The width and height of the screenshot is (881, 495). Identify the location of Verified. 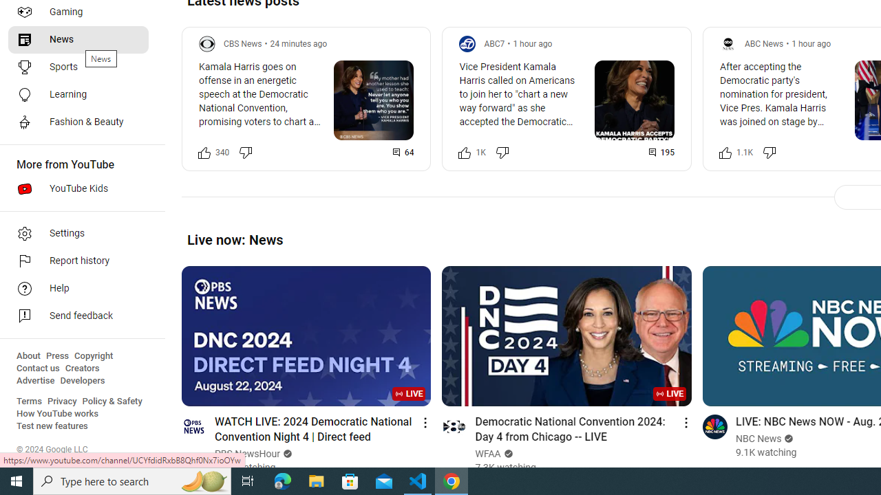
(787, 439).